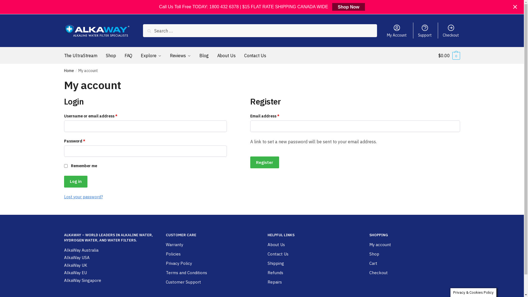  Describe the element at coordinates (111, 56) in the screenshot. I see `Shop` at that location.